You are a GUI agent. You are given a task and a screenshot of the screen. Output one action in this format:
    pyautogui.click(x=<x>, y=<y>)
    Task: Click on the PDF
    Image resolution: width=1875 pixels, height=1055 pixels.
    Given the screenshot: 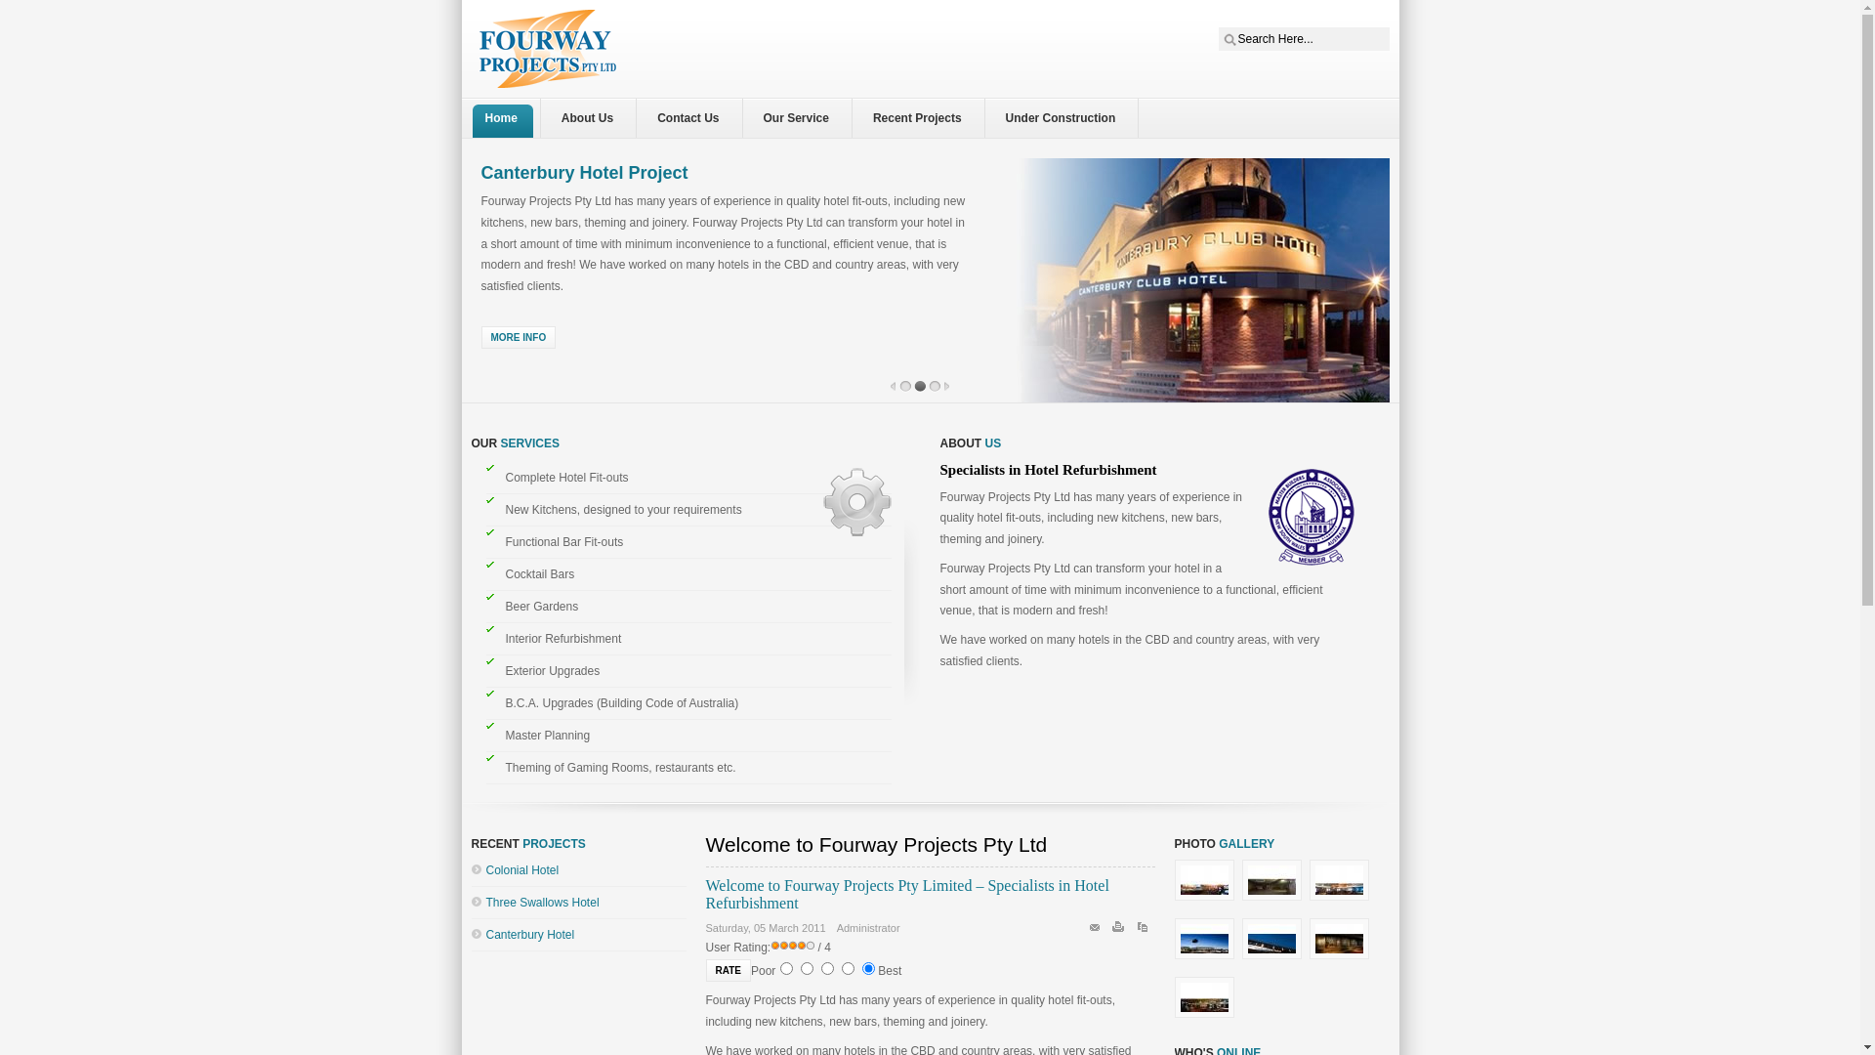 What is the action you would take?
    pyautogui.click(x=1145, y=931)
    